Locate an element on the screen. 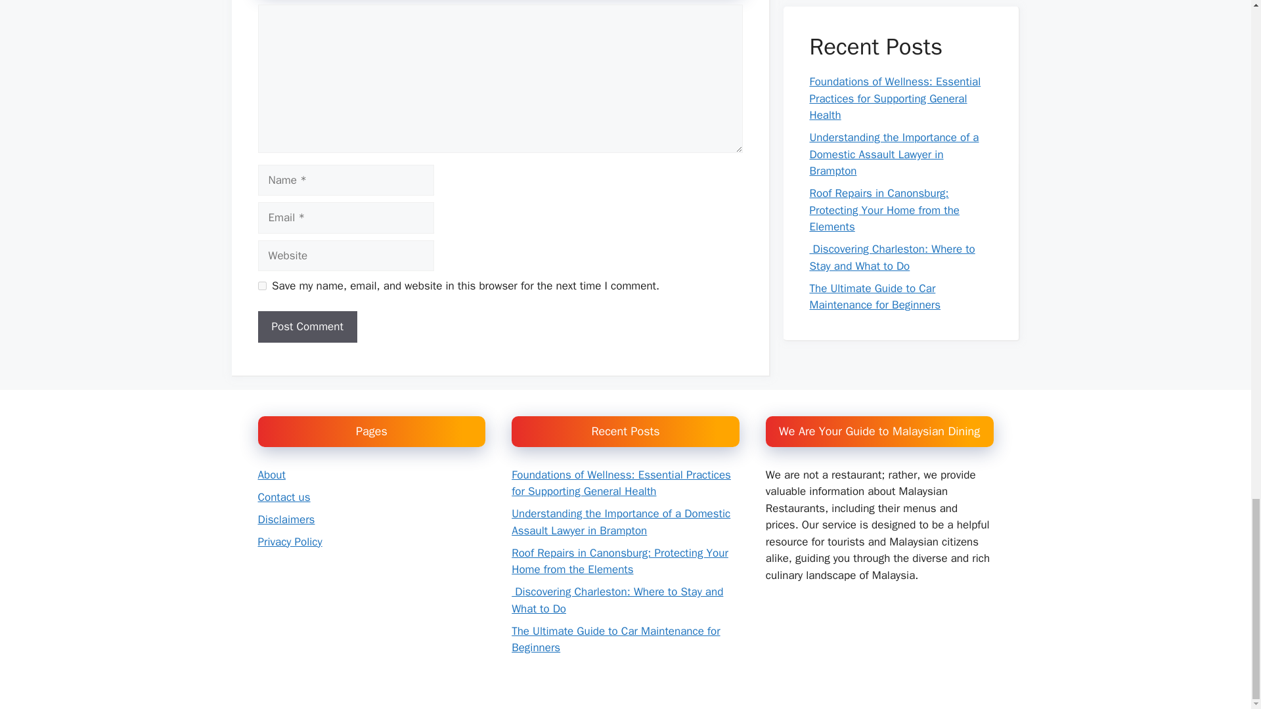  The Ultimate Guide to Car Maintenance for Beginners is located at coordinates (616, 639).